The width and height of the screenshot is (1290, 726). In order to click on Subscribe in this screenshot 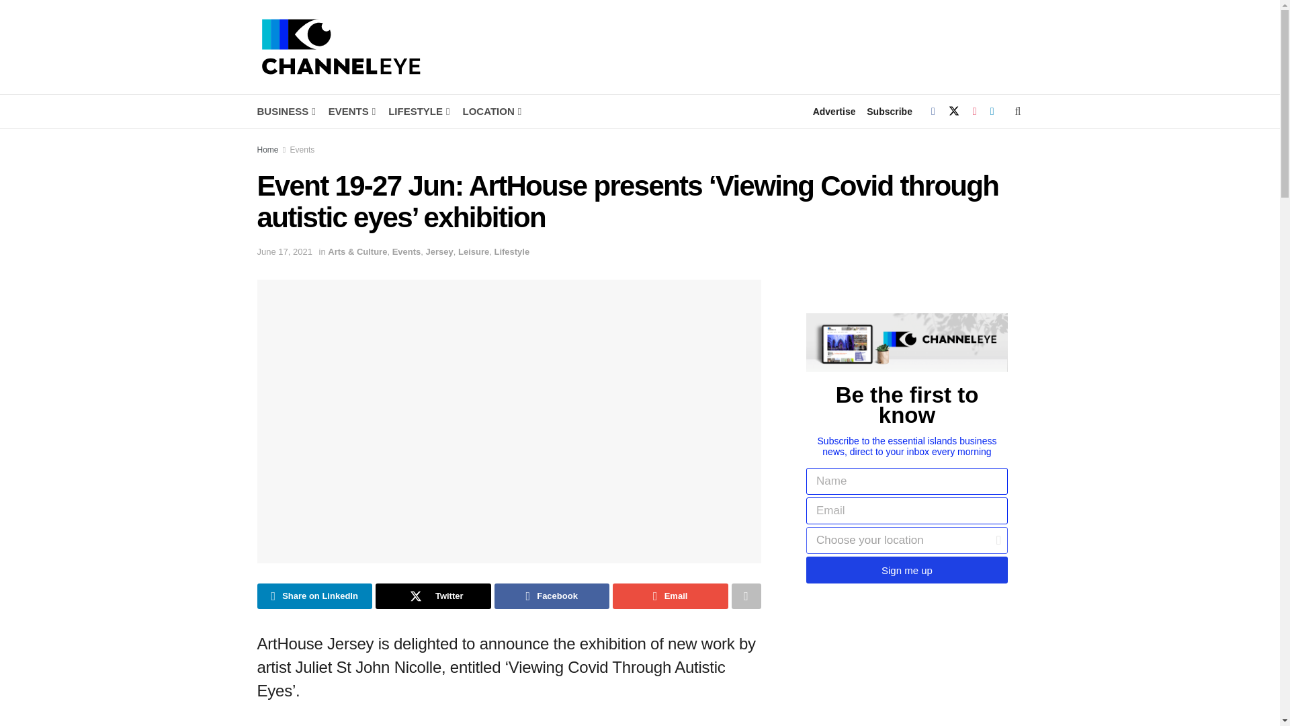, I will do `click(890, 112)`.